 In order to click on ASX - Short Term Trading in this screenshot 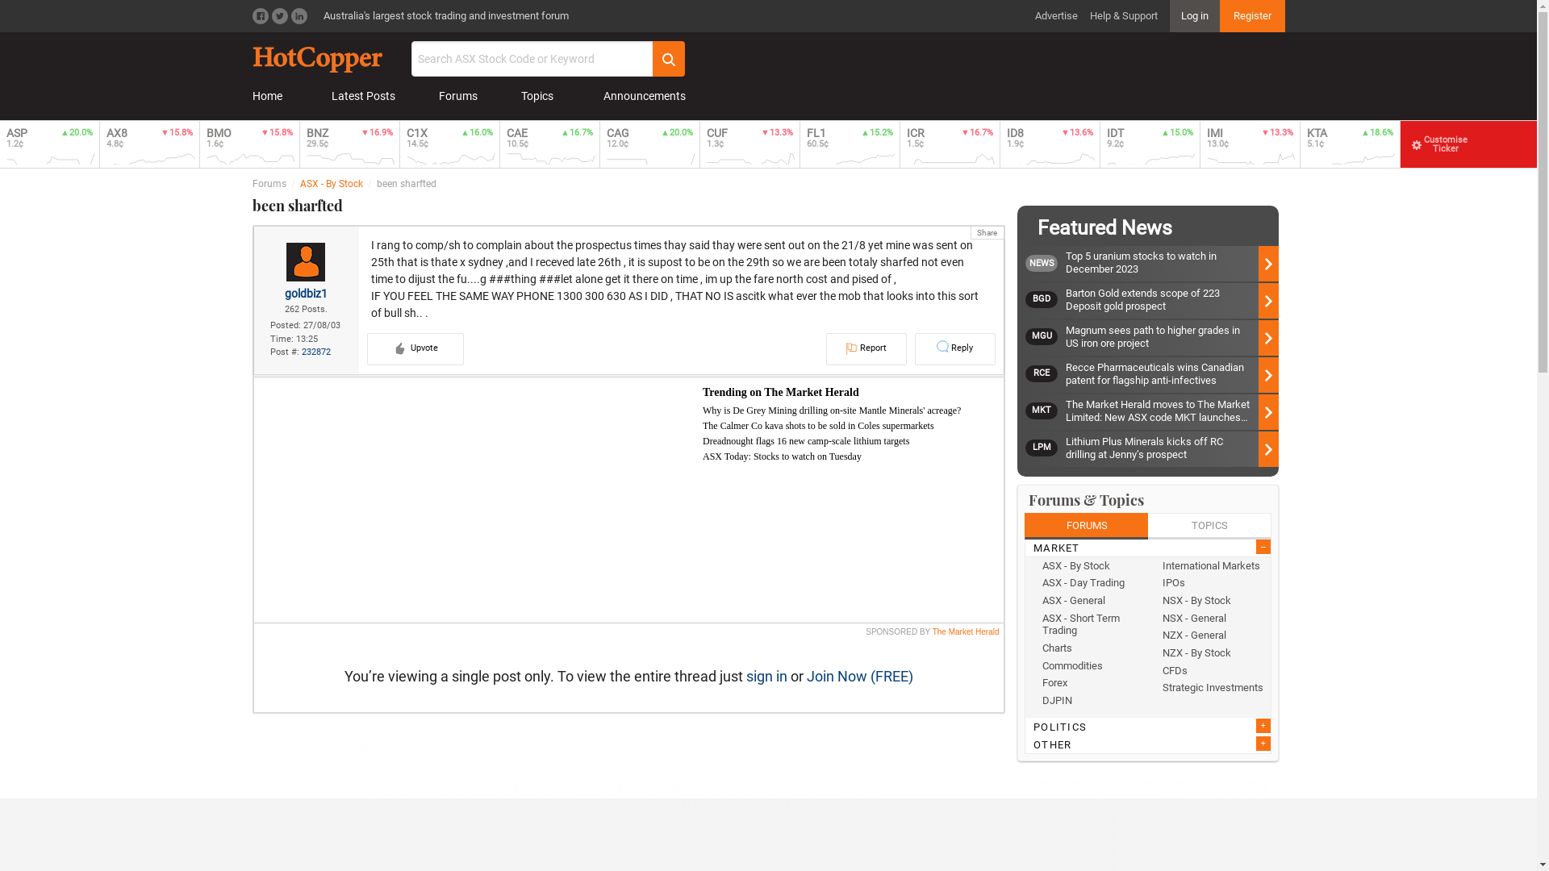, I will do `click(1092, 624)`.